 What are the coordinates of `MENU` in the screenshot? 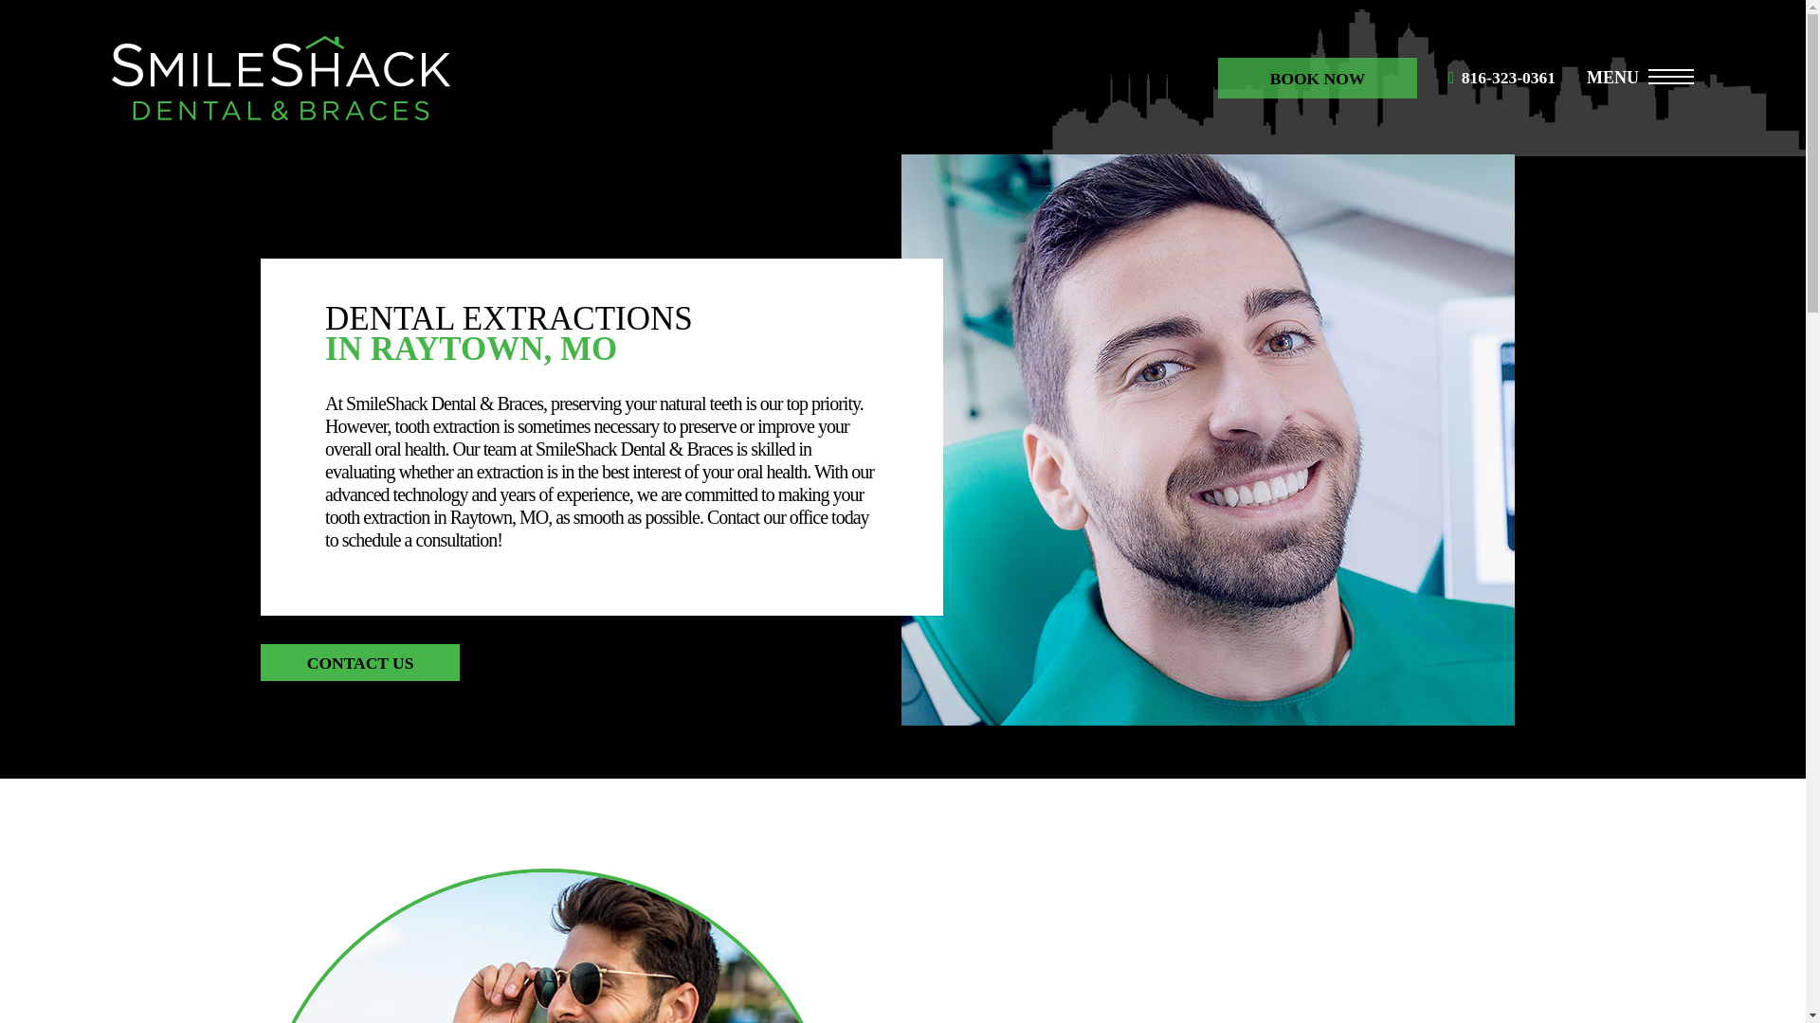 It's located at (1640, 79).